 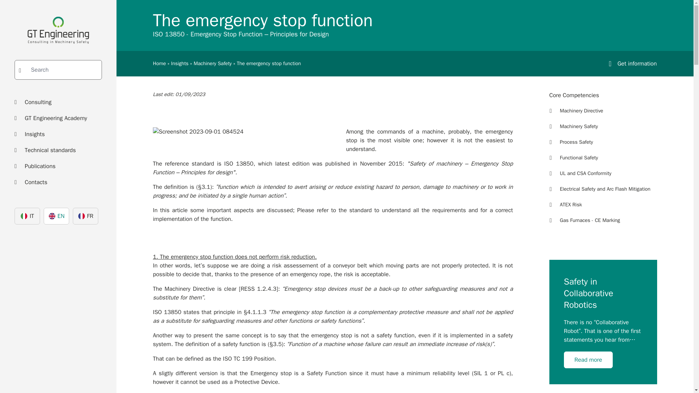 I want to click on EN, so click(x=56, y=216).